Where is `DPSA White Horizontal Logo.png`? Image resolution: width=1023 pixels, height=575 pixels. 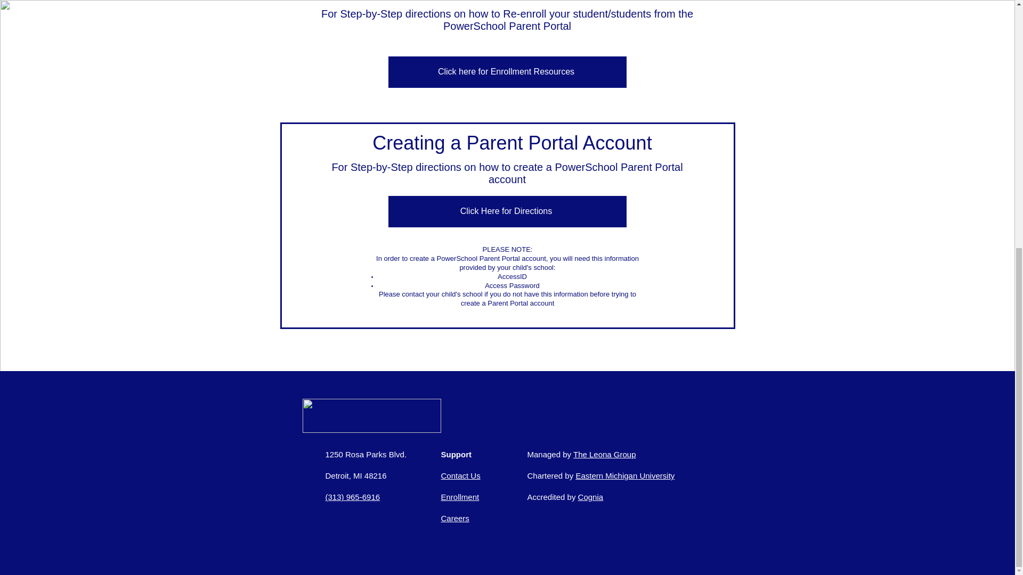
DPSA White Horizontal Logo.png is located at coordinates (372, 416).